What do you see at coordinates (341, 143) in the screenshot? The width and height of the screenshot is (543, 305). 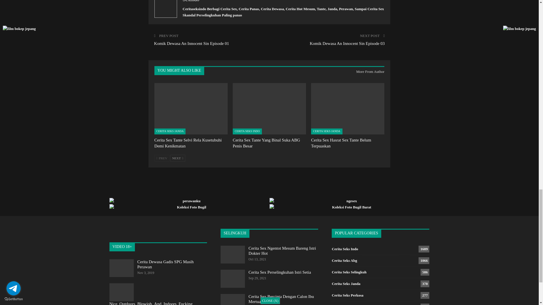 I see `Cerita Sex Hasrat Sex Tante Belum Terpuaskan` at bounding box center [341, 143].